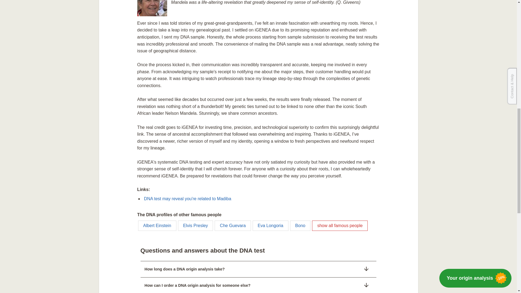 The width and height of the screenshot is (521, 293). I want to click on The DNA profile of Che Guevara, so click(233, 226).